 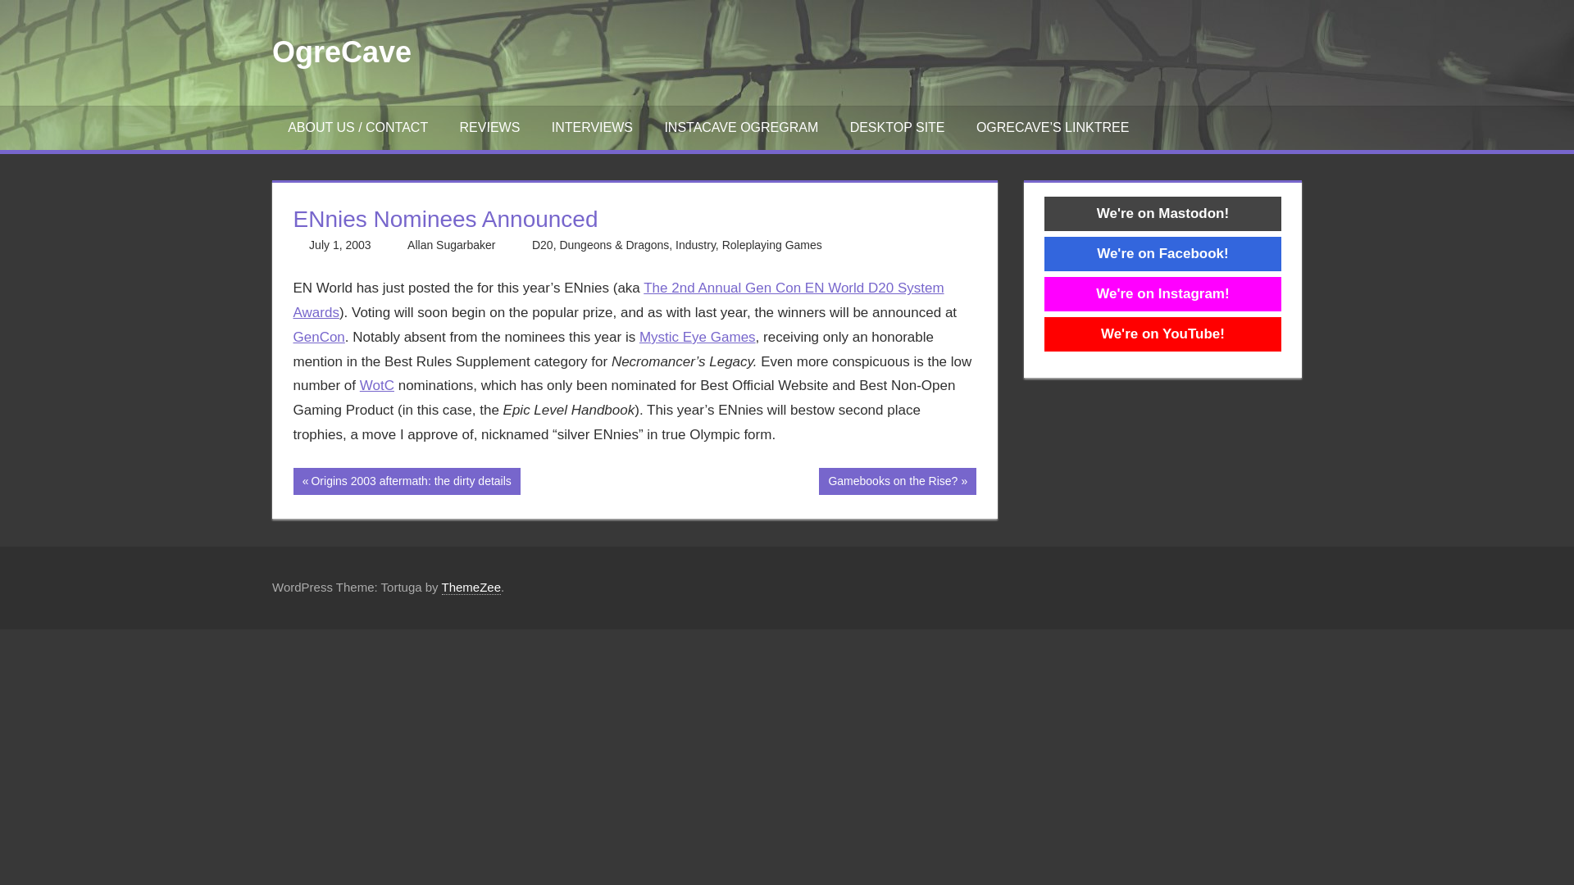 I want to click on View all posts by Allan Sugarbaker, so click(x=772, y=244).